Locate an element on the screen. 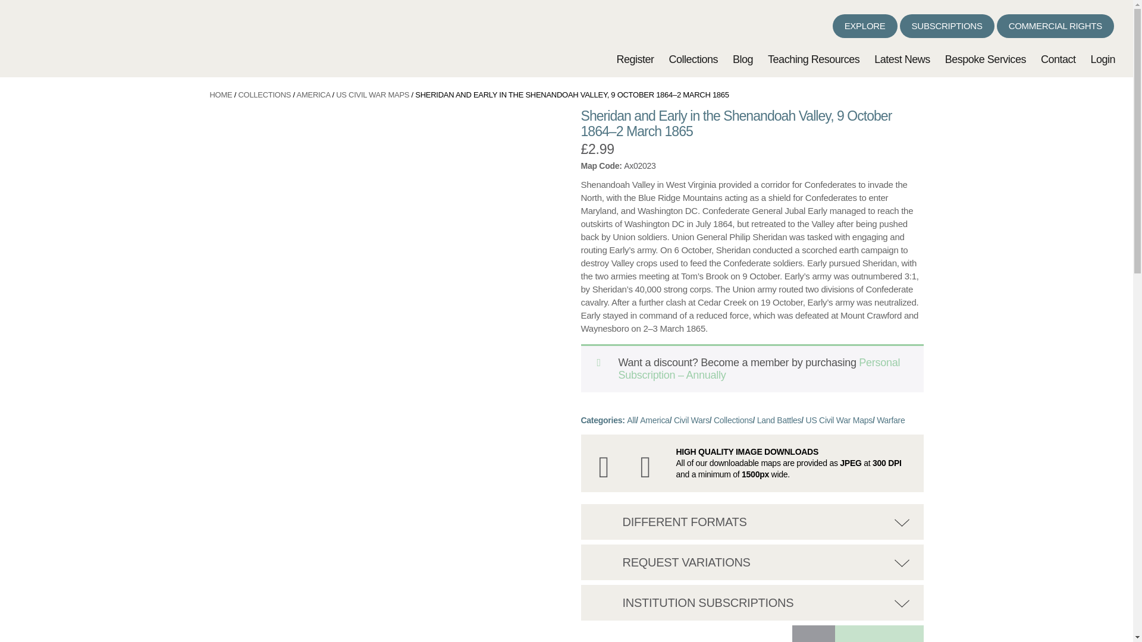 Image resolution: width=1142 pixels, height=642 pixels. Different Formats is located at coordinates (607, 518).